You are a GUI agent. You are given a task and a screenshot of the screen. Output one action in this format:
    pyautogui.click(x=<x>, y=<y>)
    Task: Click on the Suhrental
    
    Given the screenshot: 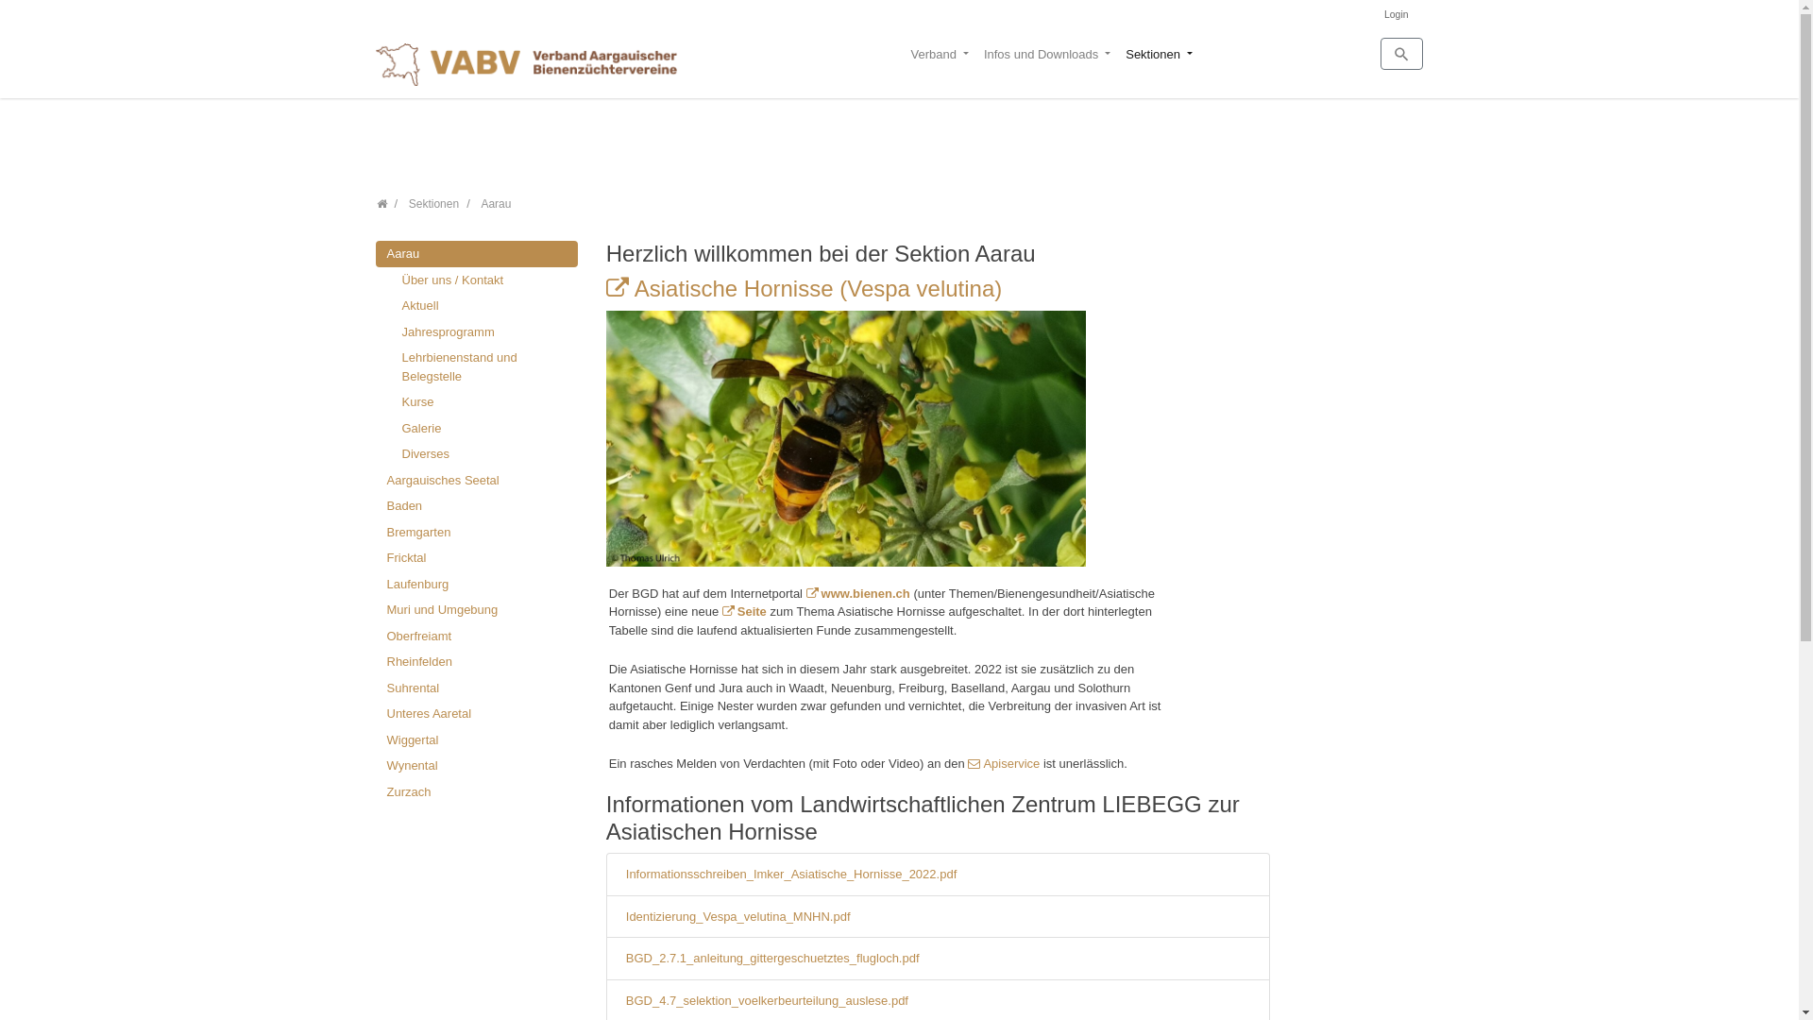 What is the action you would take?
    pyautogui.click(x=477, y=688)
    